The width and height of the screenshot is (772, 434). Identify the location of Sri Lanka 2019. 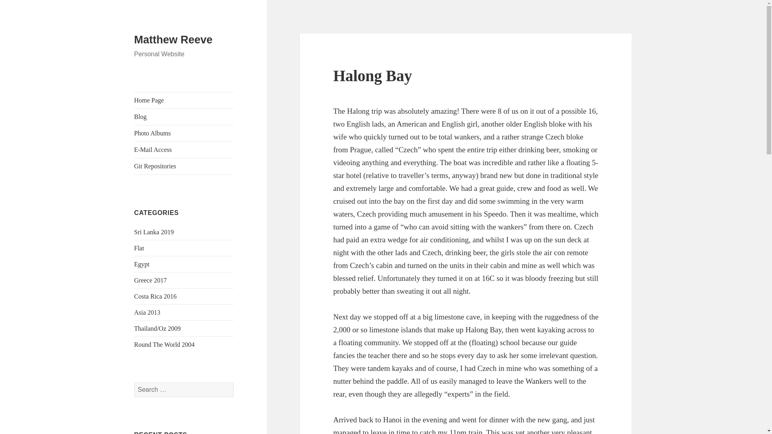
(154, 232).